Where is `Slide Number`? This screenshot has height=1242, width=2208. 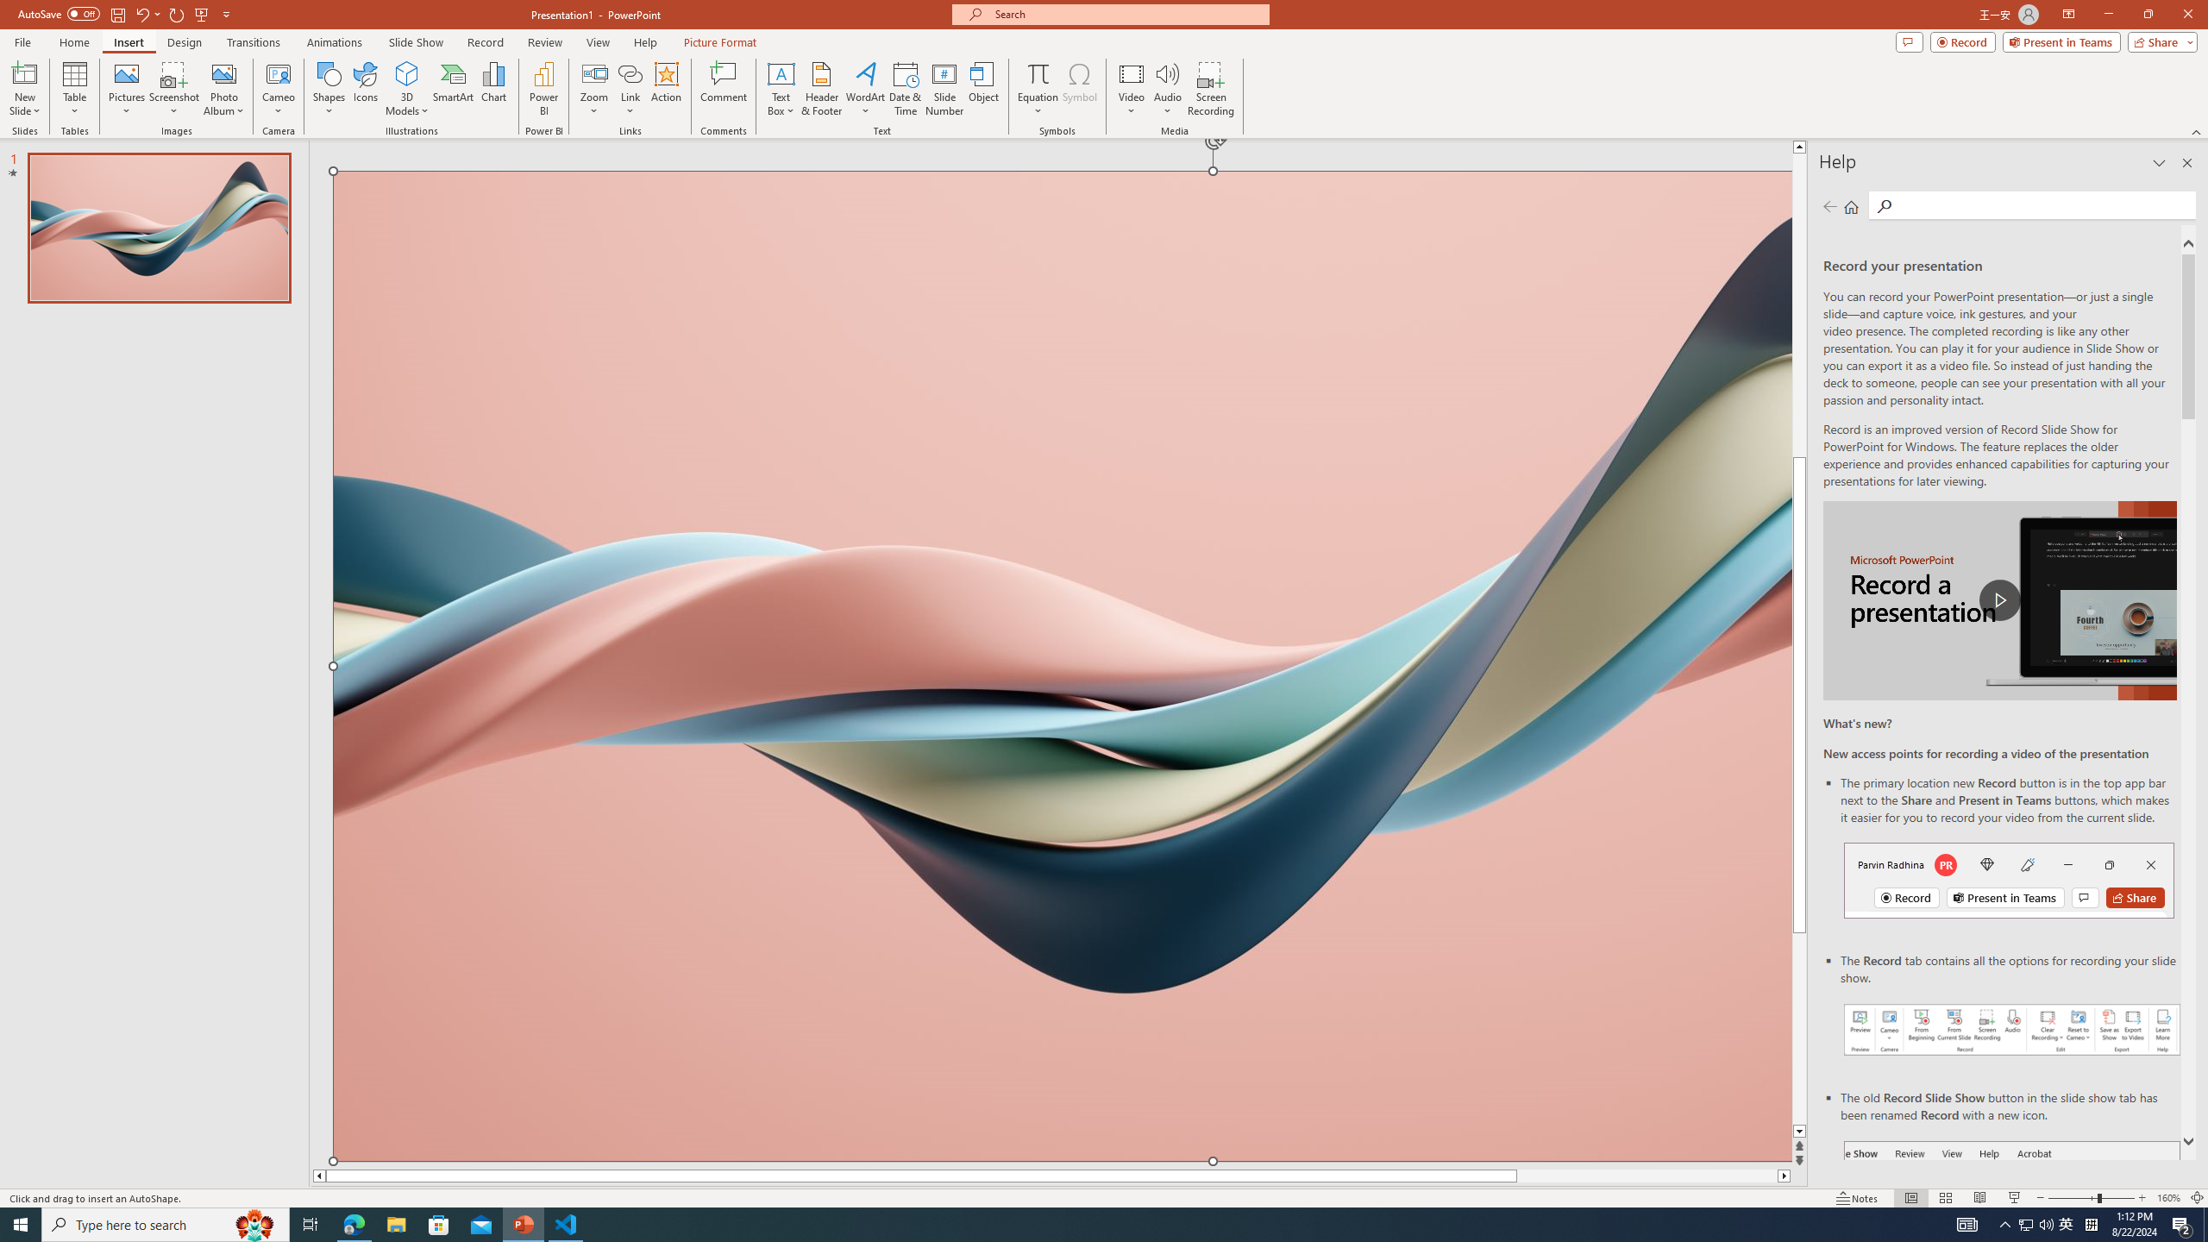
Slide Number is located at coordinates (945, 89).